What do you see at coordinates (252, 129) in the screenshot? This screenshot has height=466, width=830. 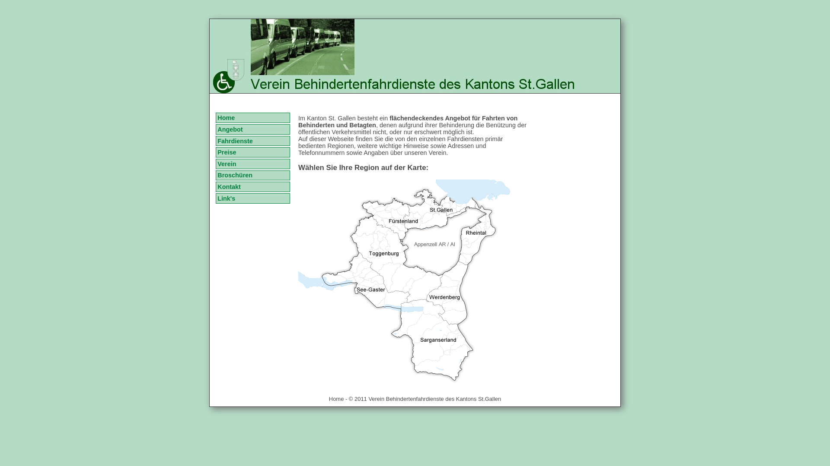 I see `Angebot` at bounding box center [252, 129].